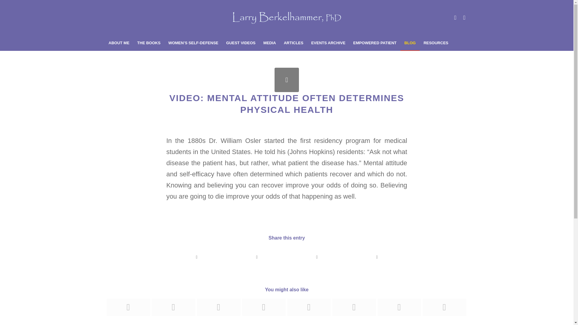 Image resolution: width=578 pixels, height=325 pixels. Describe the element at coordinates (328, 43) in the screenshot. I see `EVENTS ARCHIVE` at that location.